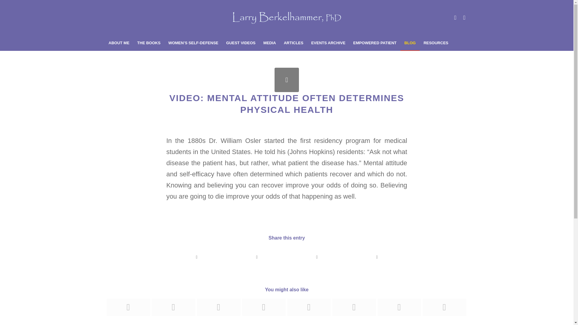 Image resolution: width=578 pixels, height=325 pixels. Describe the element at coordinates (328, 43) in the screenshot. I see `EVENTS ARCHIVE` at that location.